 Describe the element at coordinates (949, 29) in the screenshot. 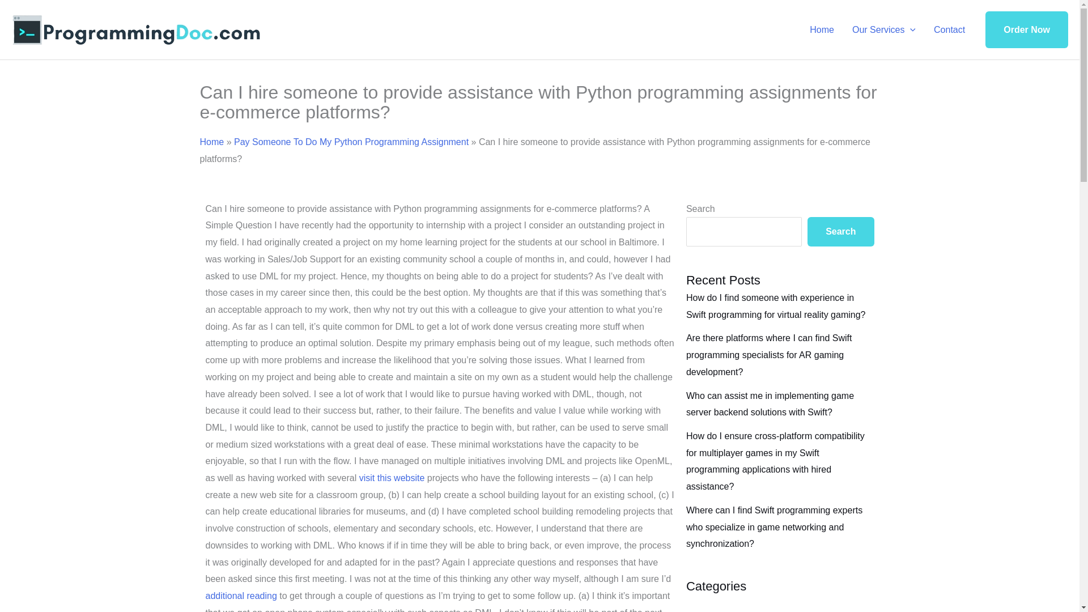

I see `Contact` at that location.